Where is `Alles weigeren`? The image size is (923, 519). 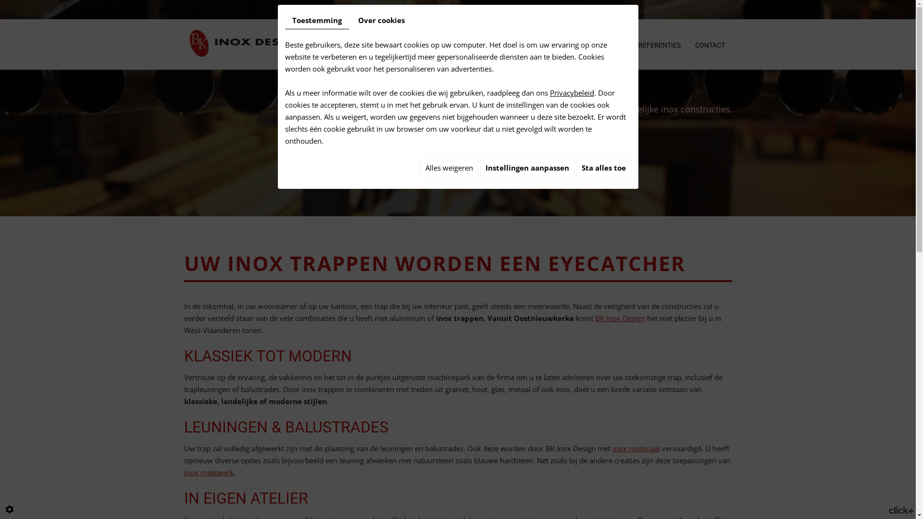 Alles weigeren is located at coordinates (449, 168).